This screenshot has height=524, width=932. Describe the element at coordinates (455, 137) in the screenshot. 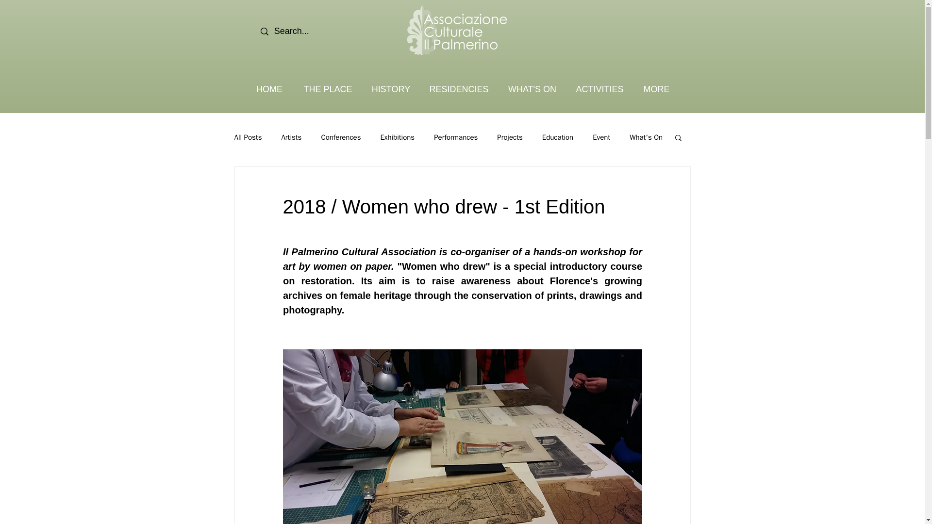

I see `Performances` at that location.